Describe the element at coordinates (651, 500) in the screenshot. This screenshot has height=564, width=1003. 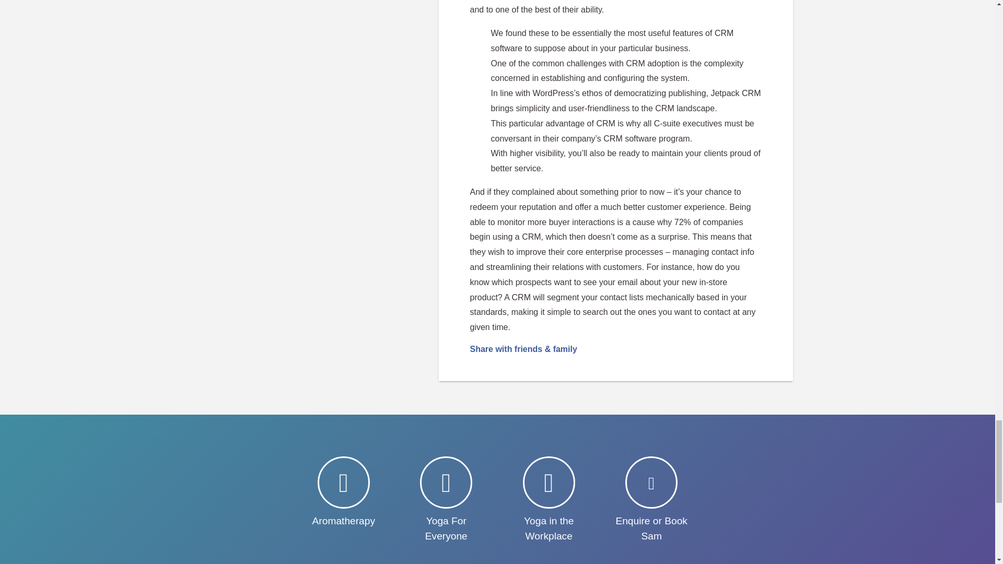
I see `Enquire or Book Sam` at that location.